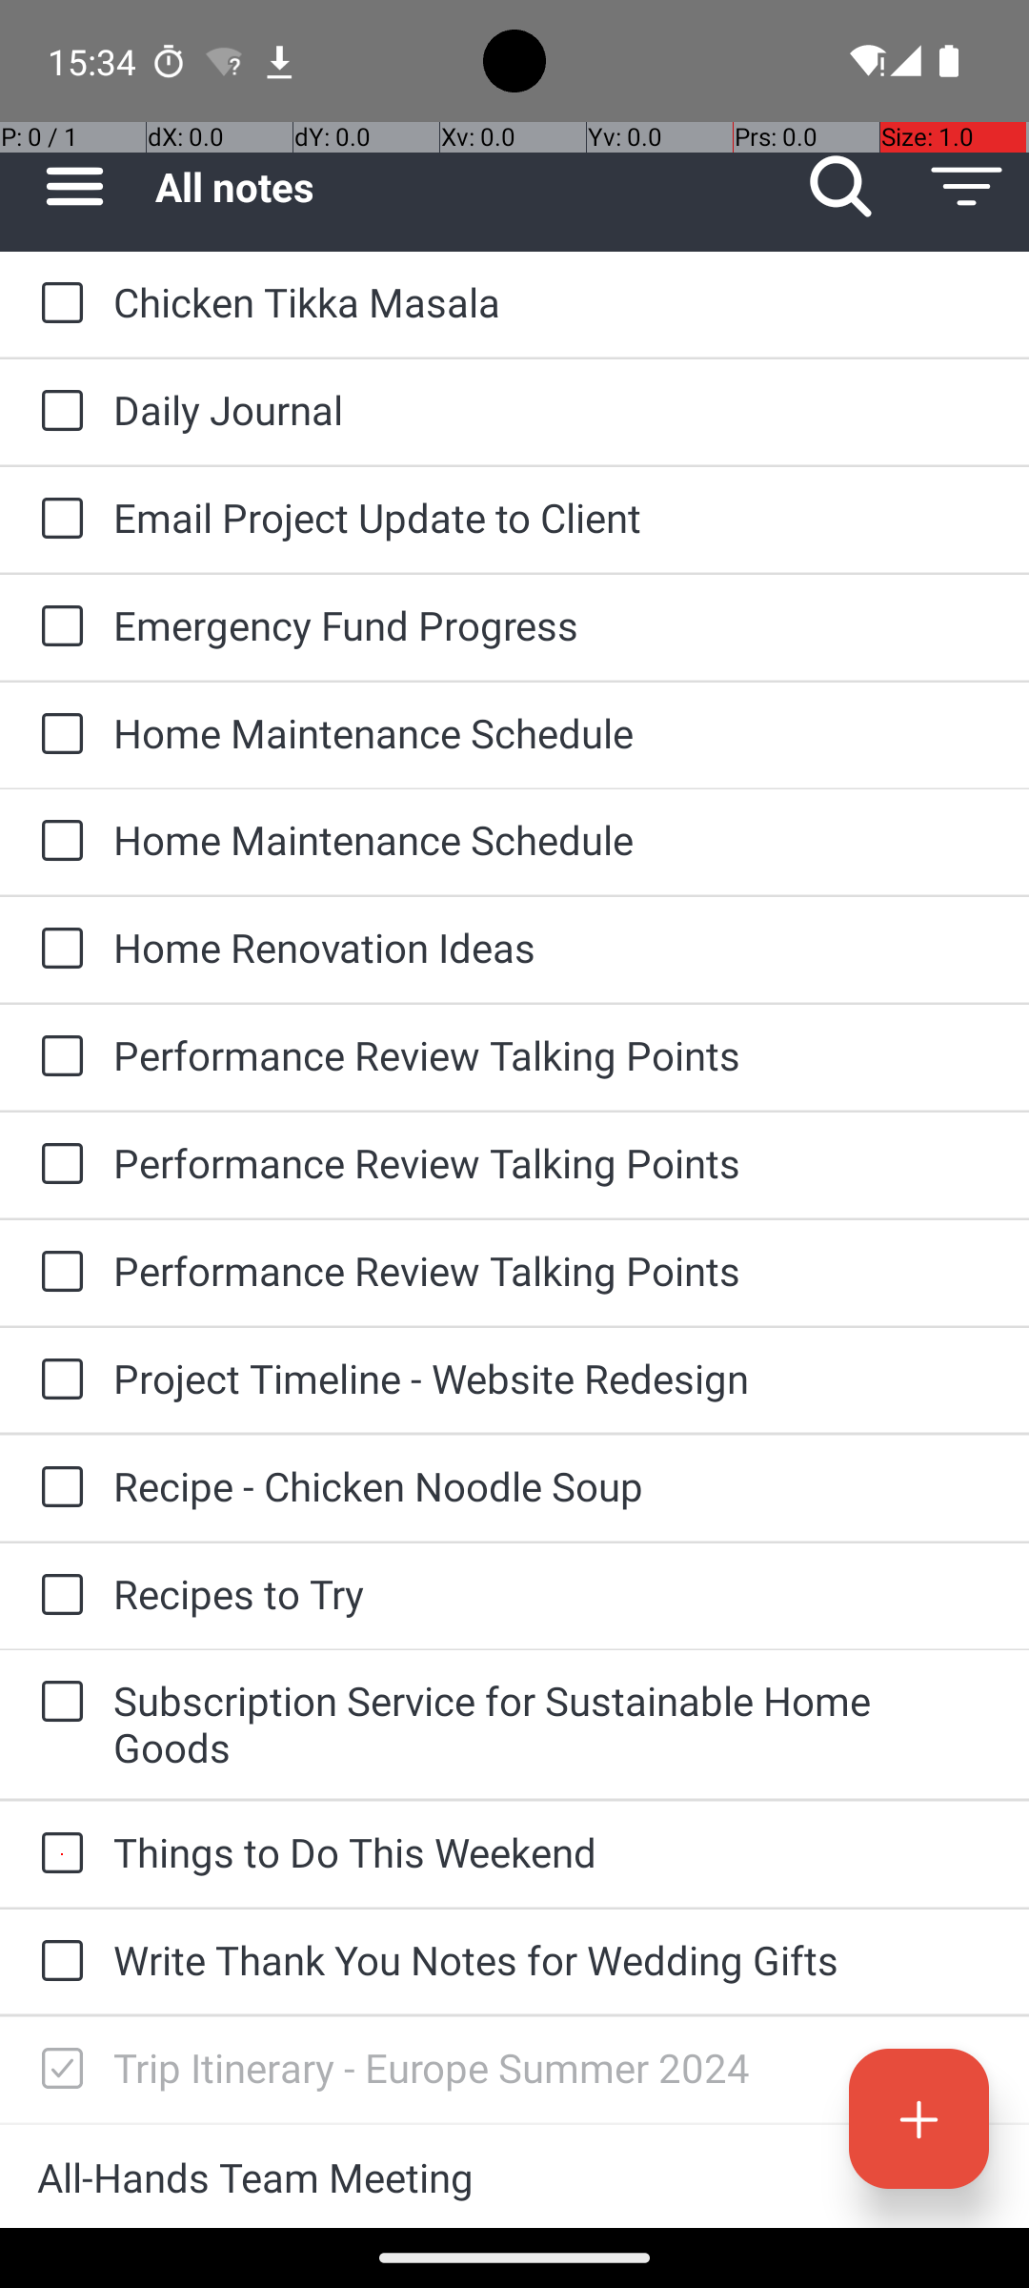 This screenshot has width=1029, height=2288. What do you see at coordinates (553, 1960) in the screenshot?
I see `Write Thank You Notes for Wedding Gifts` at bounding box center [553, 1960].